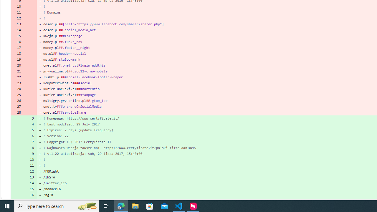 The image size is (377, 212). Describe the element at coordinates (30, 160) in the screenshot. I see `10` at that location.